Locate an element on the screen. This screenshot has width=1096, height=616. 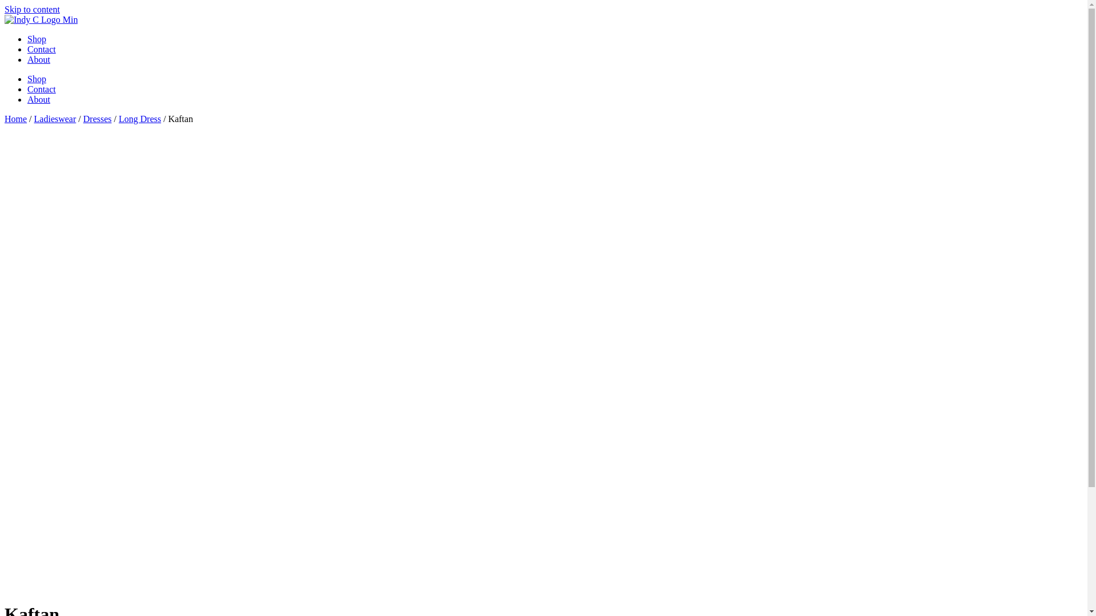
Ladieswear is located at coordinates (55, 119).